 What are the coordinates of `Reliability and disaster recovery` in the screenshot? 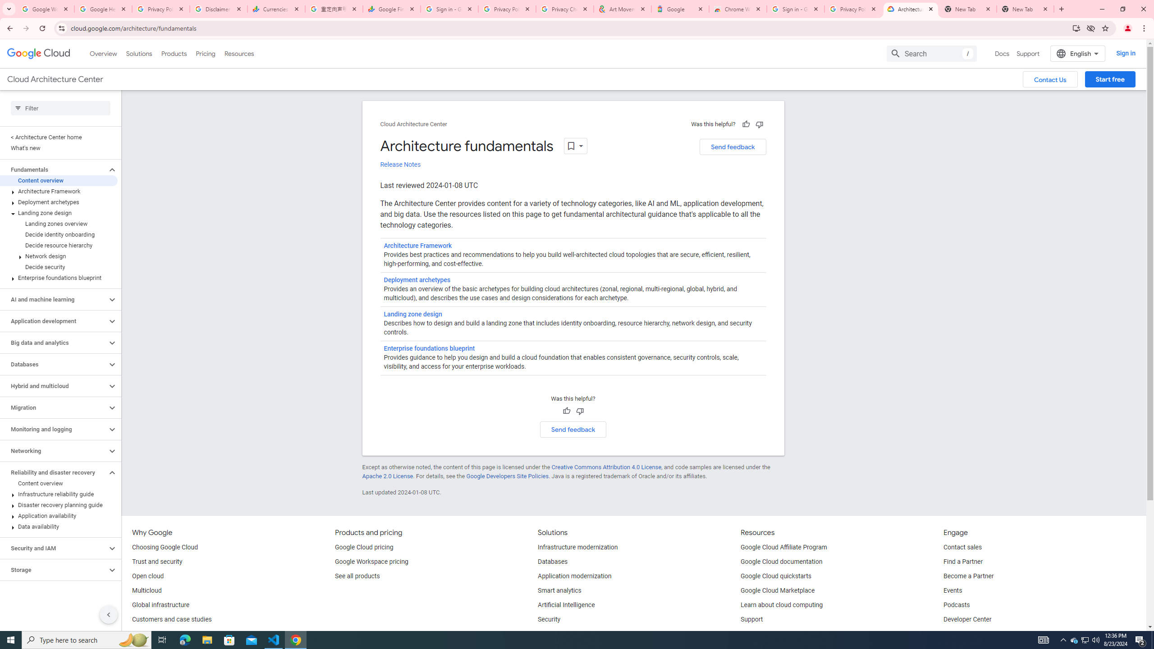 It's located at (54, 472).